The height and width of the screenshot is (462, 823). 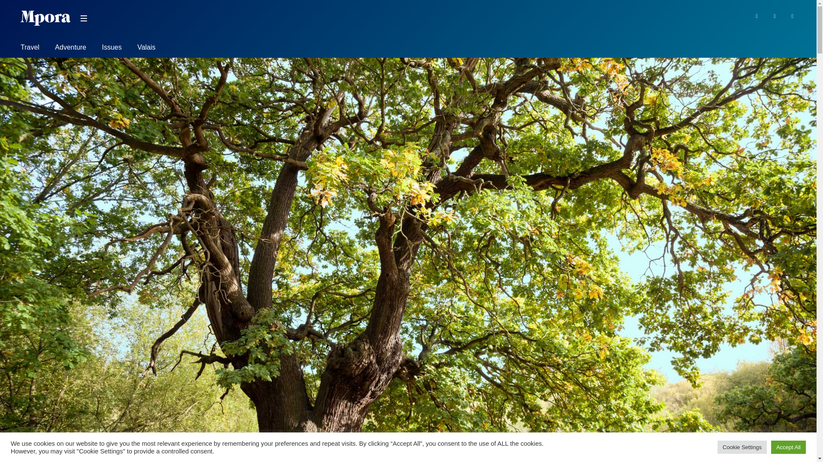 What do you see at coordinates (792, 15) in the screenshot?
I see `Find us on Instagram` at bounding box center [792, 15].